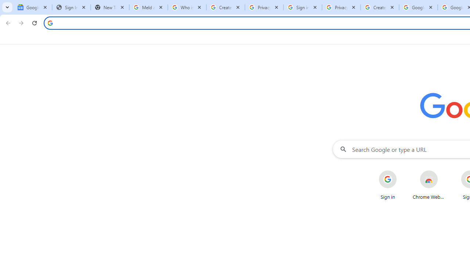 This screenshot has width=470, height=264. What do you see at coordinates (110, 7) in the screenshot?
I see `New Tab` at bounding box center [110, 7].